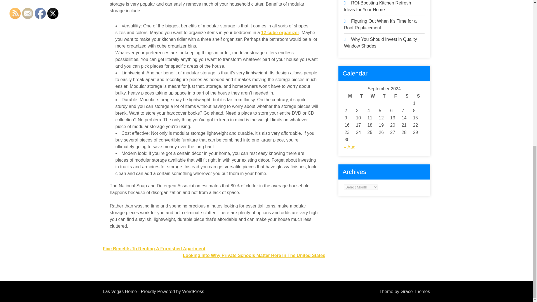 The width and height of the screenshot is (537, 302). I want to click on ROI-Boosting Kitchen Refresh Ideas for Your Home, so click(378, 6).